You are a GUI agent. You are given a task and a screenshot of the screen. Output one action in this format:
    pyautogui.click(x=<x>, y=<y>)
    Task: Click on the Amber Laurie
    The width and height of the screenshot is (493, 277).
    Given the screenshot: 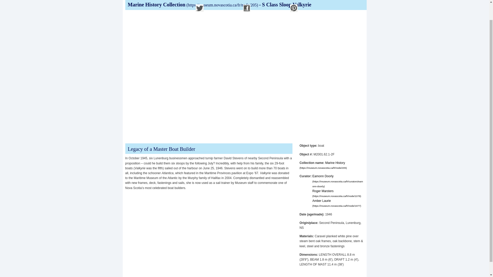 What is the action you would take?
    pyautogui.click(x=336, y=203)
    